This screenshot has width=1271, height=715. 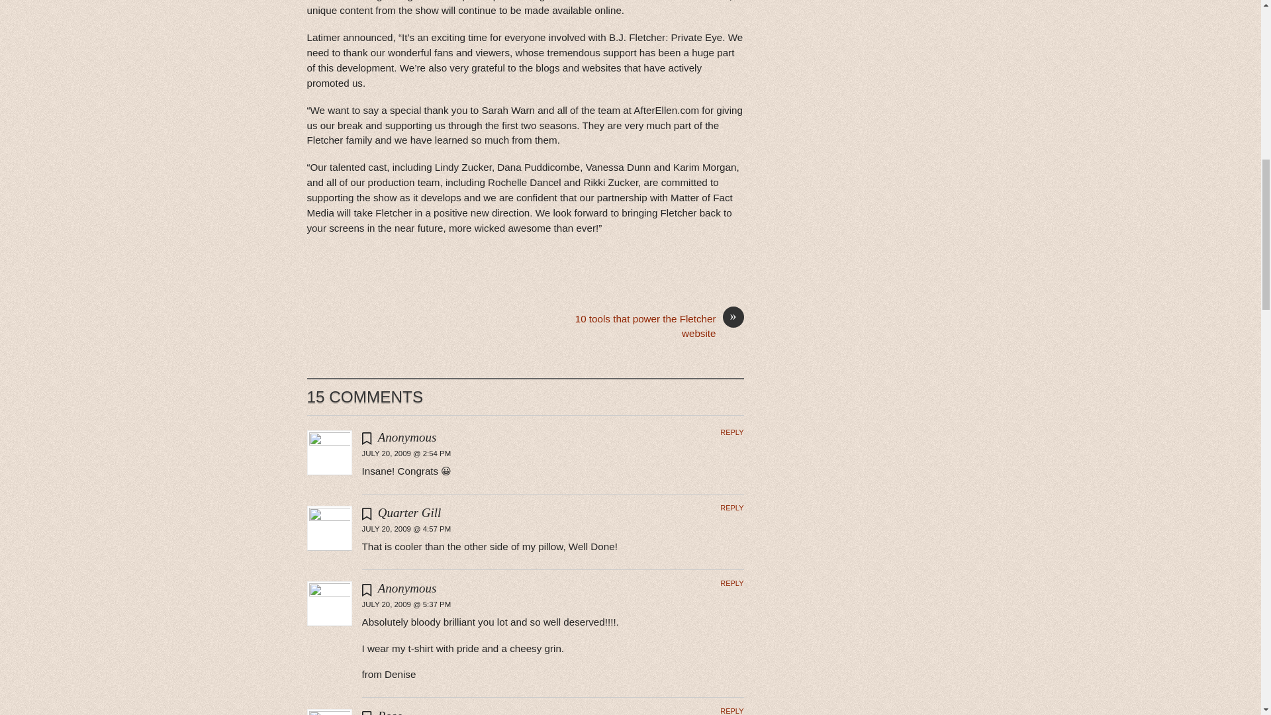 I want to click on REPLY, so click(x=732, y=583).